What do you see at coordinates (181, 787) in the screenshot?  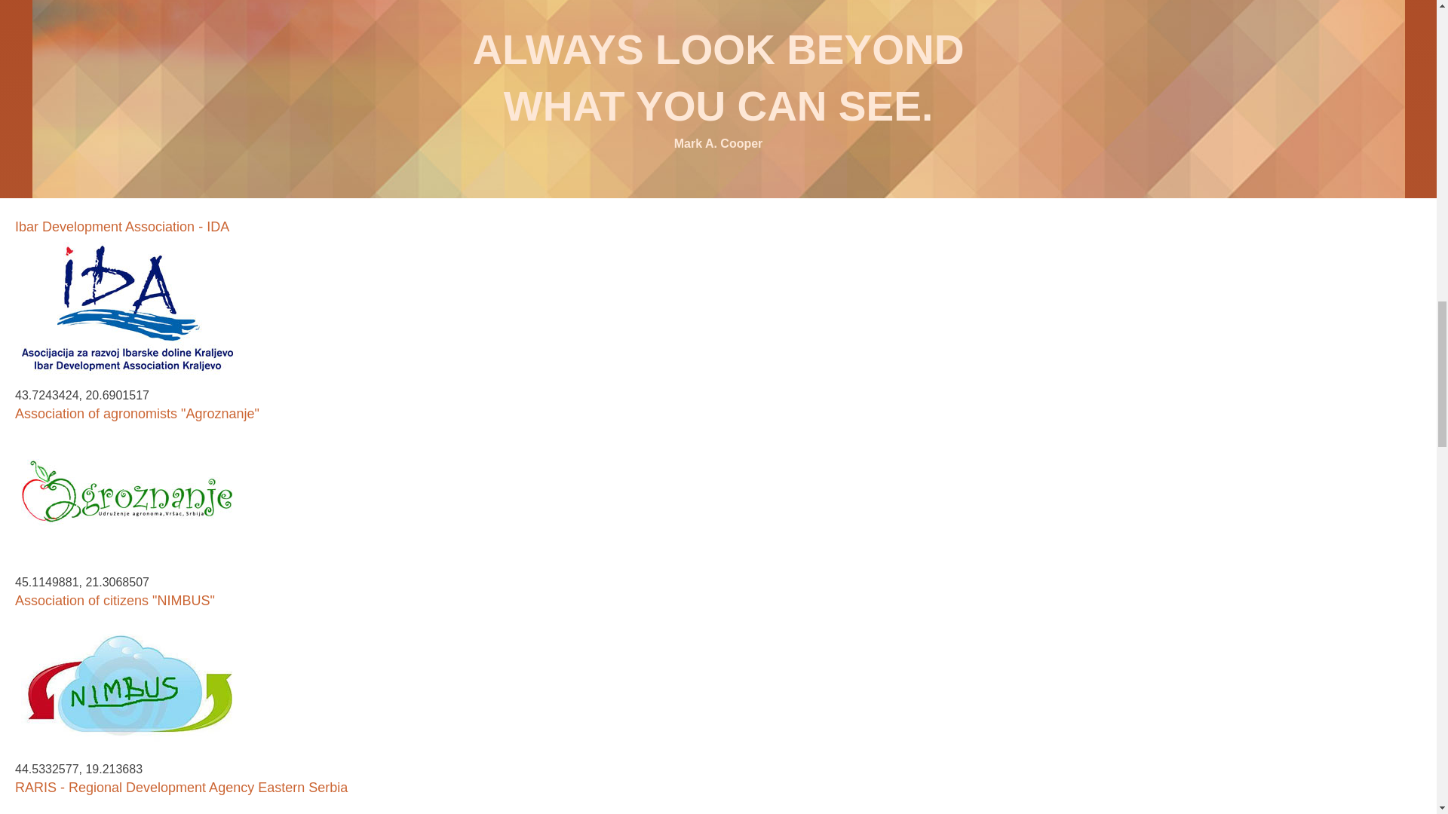 I see `RARIS - Regional Development Agency Eastern Serbia` at bounding box center [181, 787].